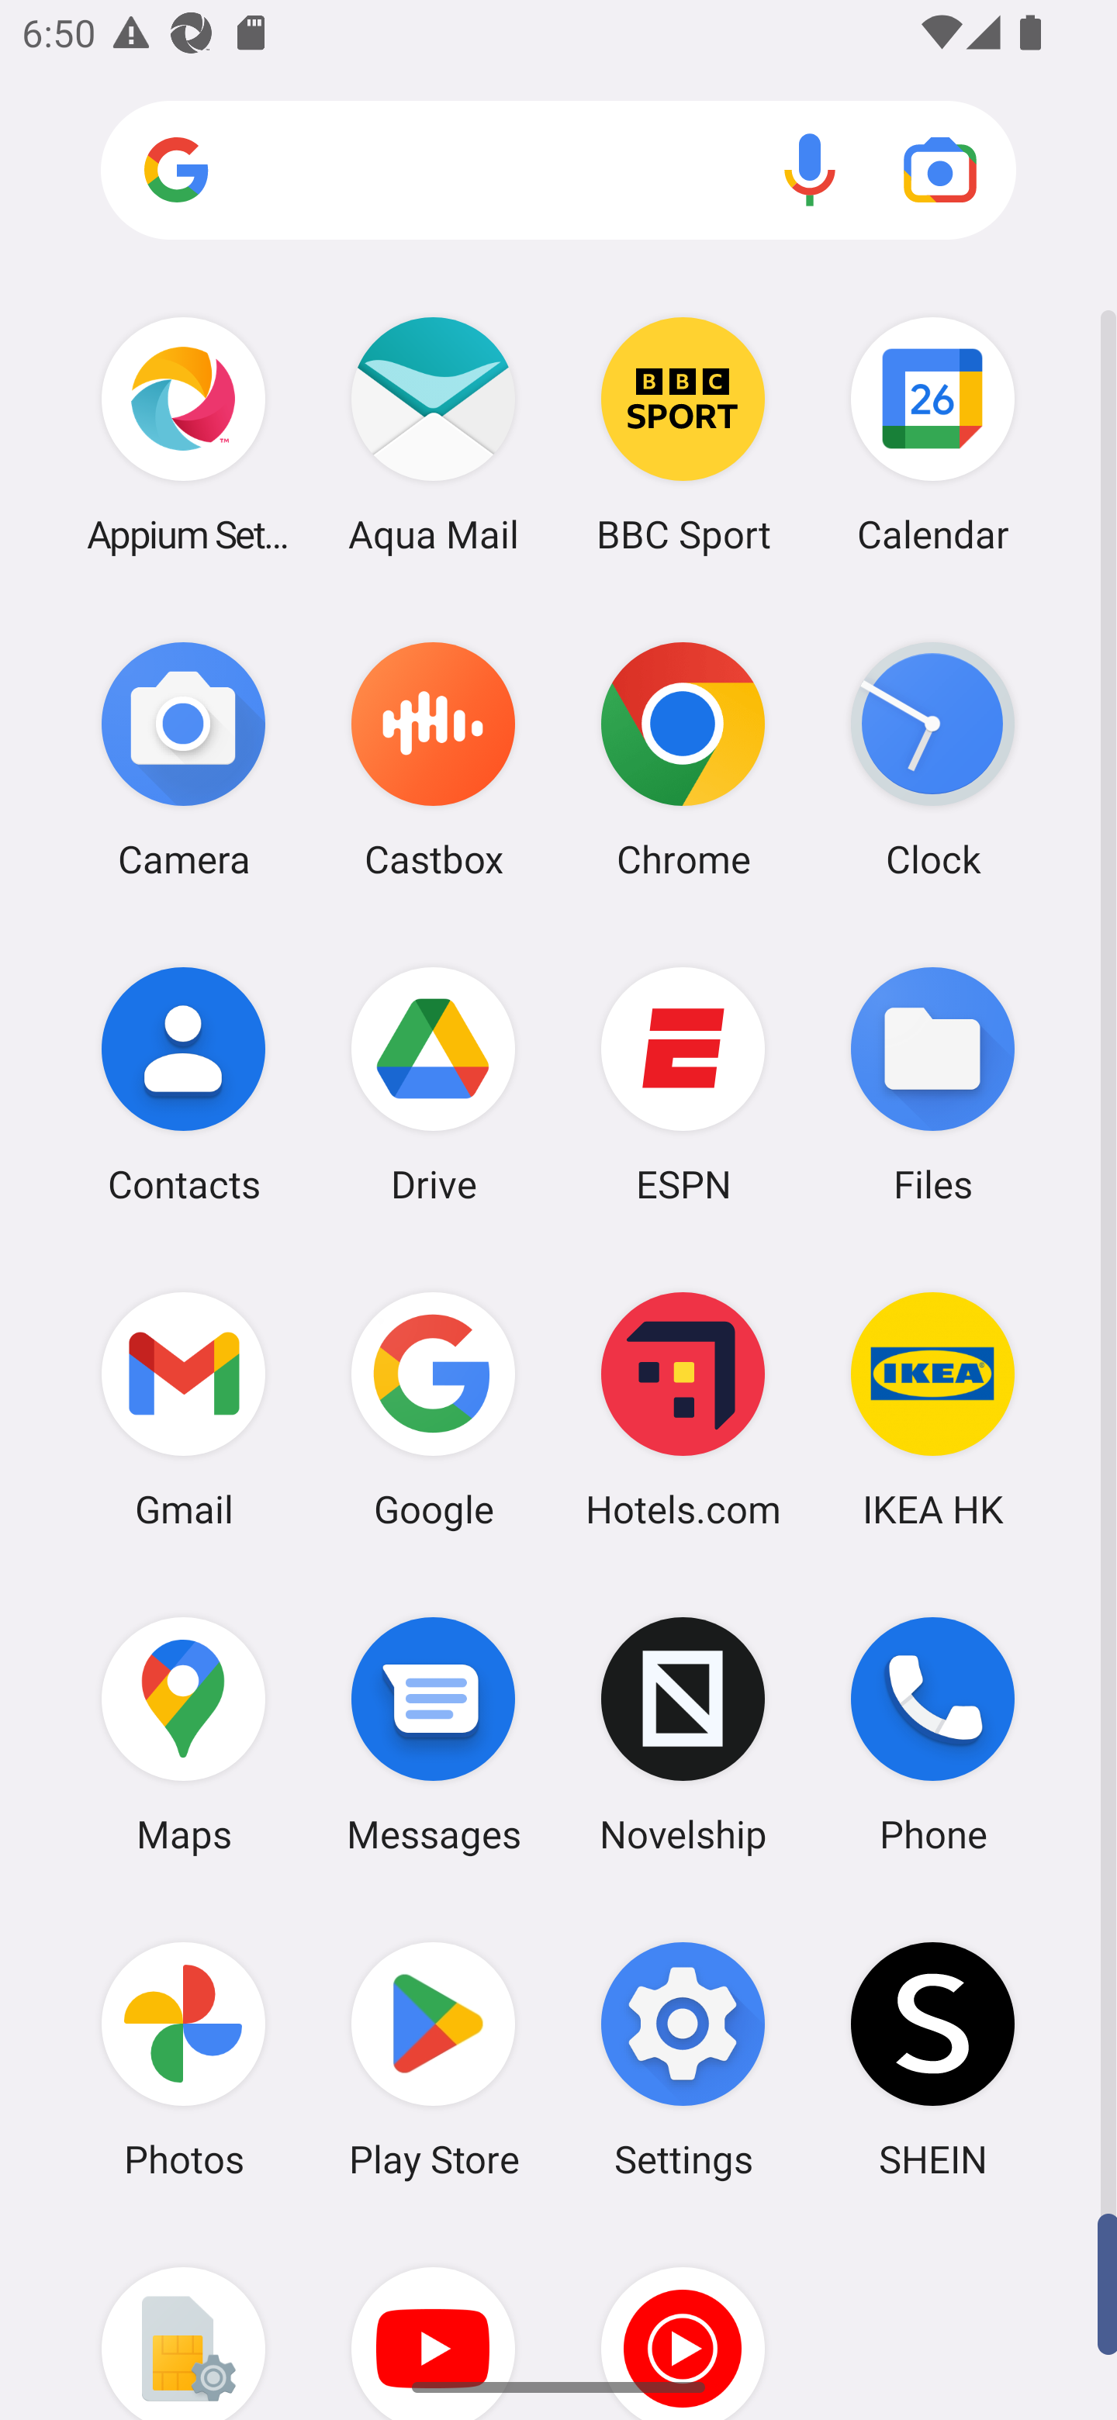 This screenshot has width=1117, height=2420. Describe the element at coordinates (433, 759) in the screenshot. I see `Castbox` at that location.